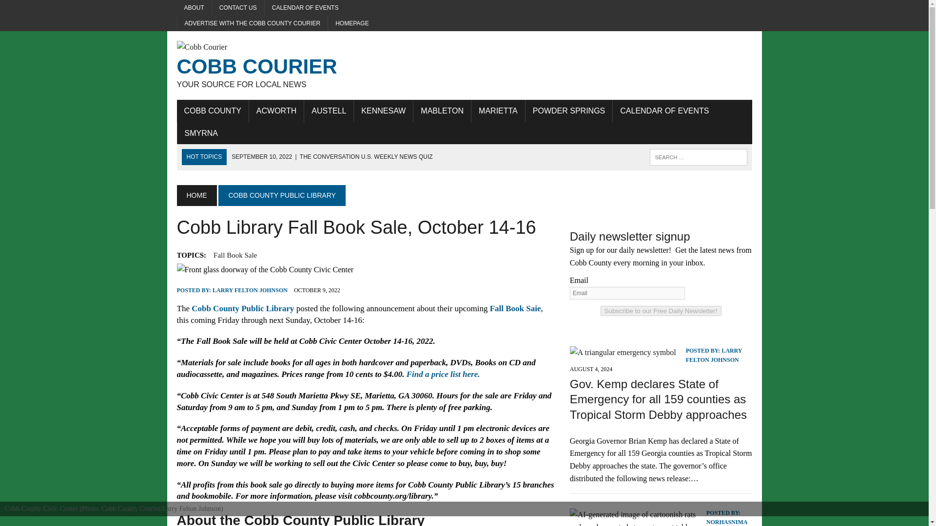  I want to click on AUSTELL, so click(329, 111).